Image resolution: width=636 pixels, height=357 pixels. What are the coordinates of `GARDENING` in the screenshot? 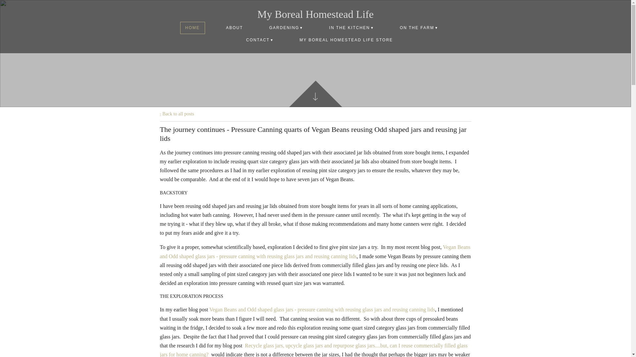 It's located at (286, 28).